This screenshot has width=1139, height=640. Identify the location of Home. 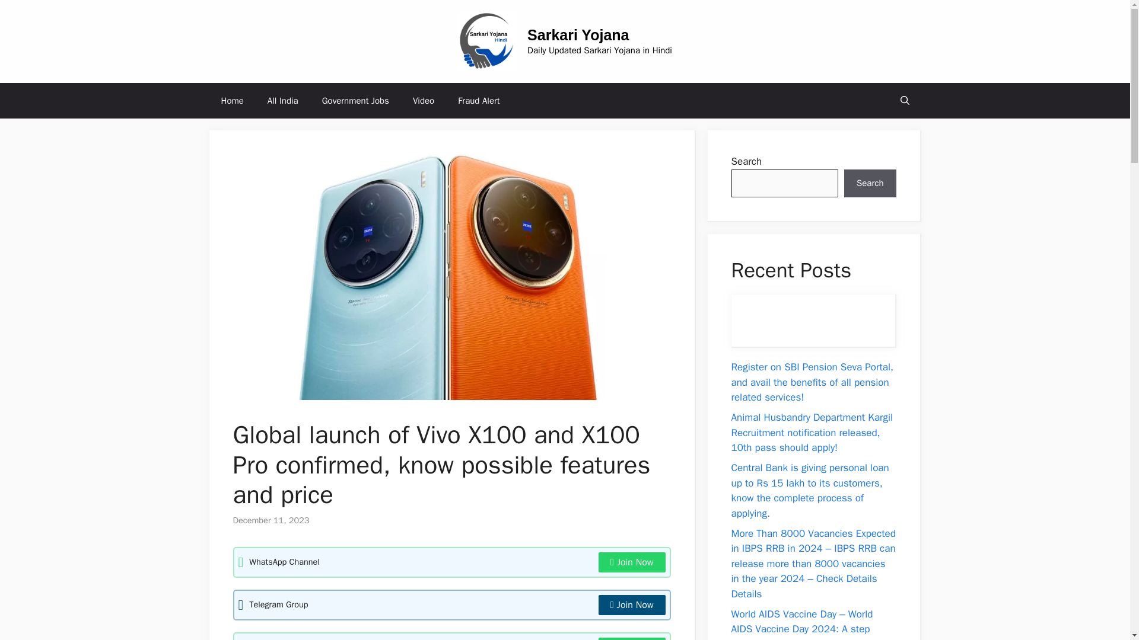
(231, 101).